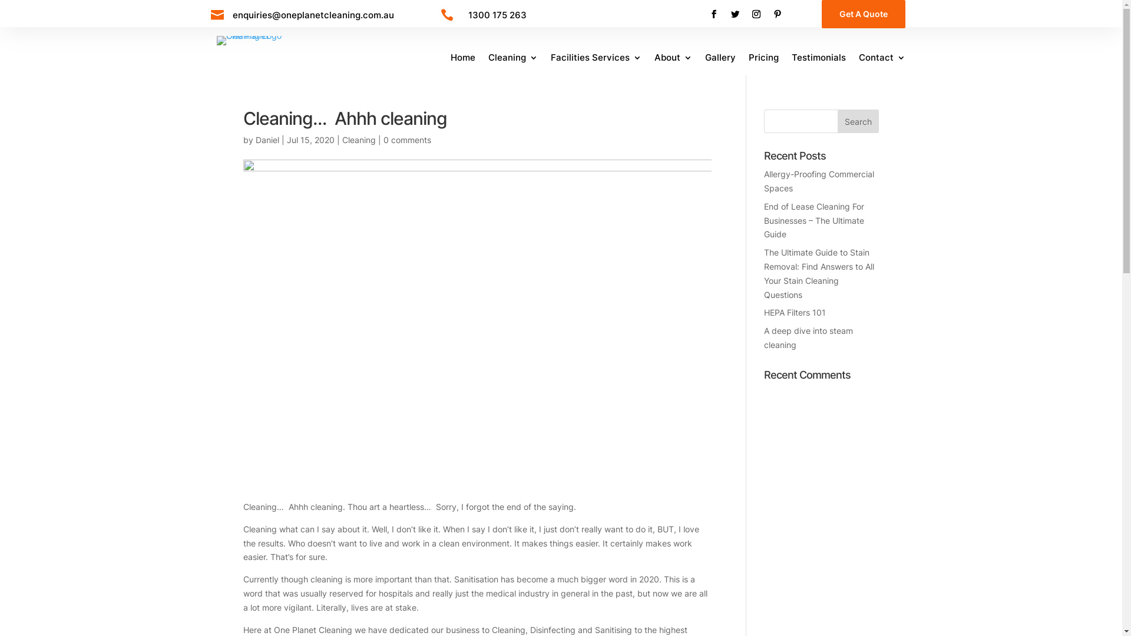 The image size is (1131, 636). Describe the element at coordinates (258, 41) in the screenshot. I see `logo` at that location.